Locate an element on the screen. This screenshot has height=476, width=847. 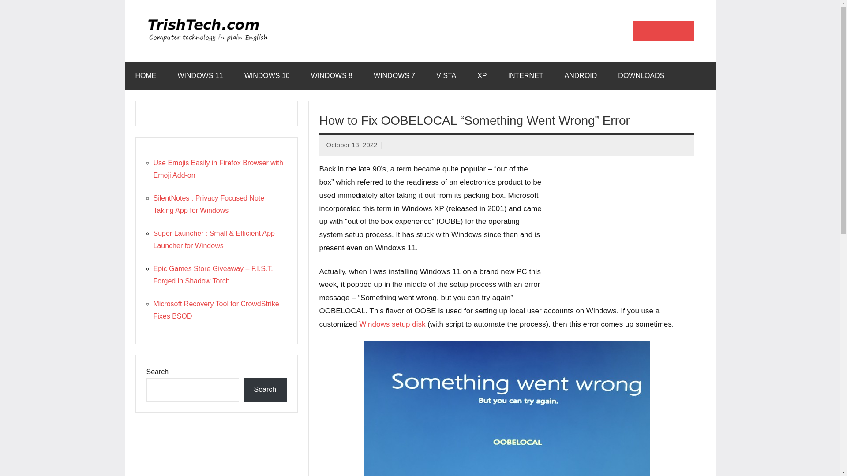
Facebook is located at coordinates (643, 31).